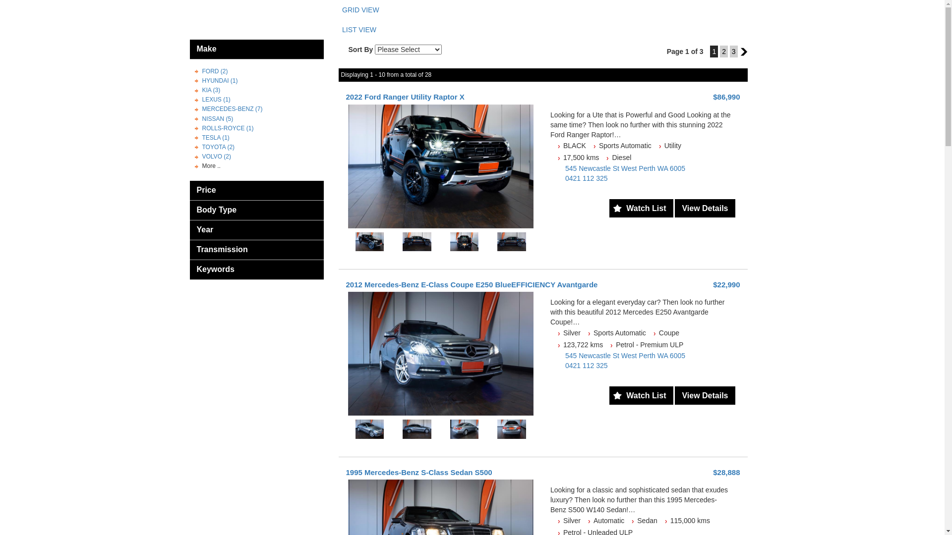  Describe the element at coordinates (228, 128) in the screenshot. I see `ROLLS-ROYCE (1)` at that location.